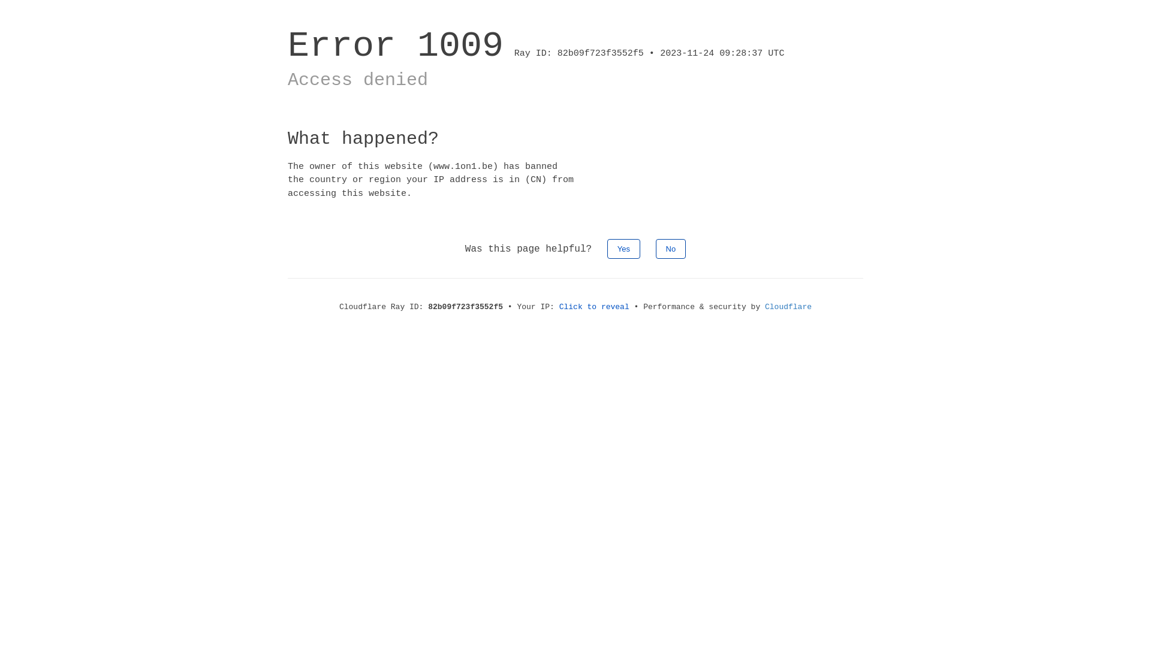 The height and width of the screenshot is (647, 1151). I want to click on Click to reveal, so click(595, 307).